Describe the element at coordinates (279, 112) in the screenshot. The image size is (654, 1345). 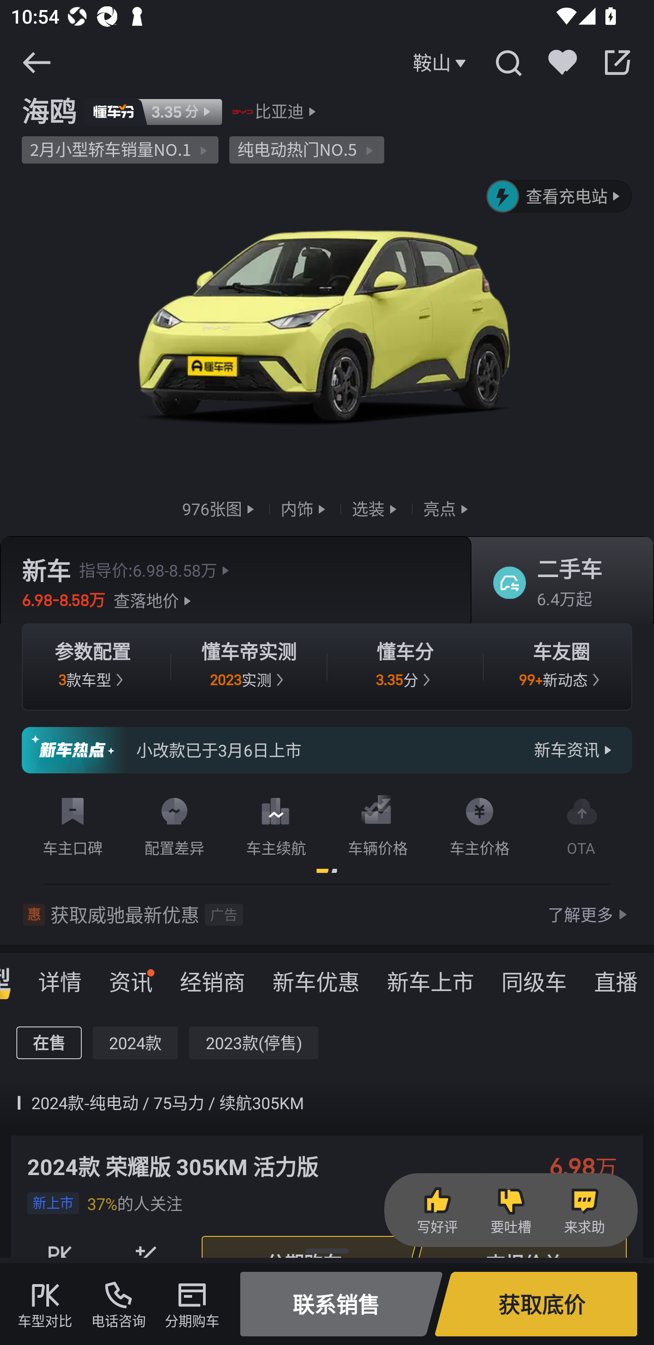
I see `比亚迪` at that location.